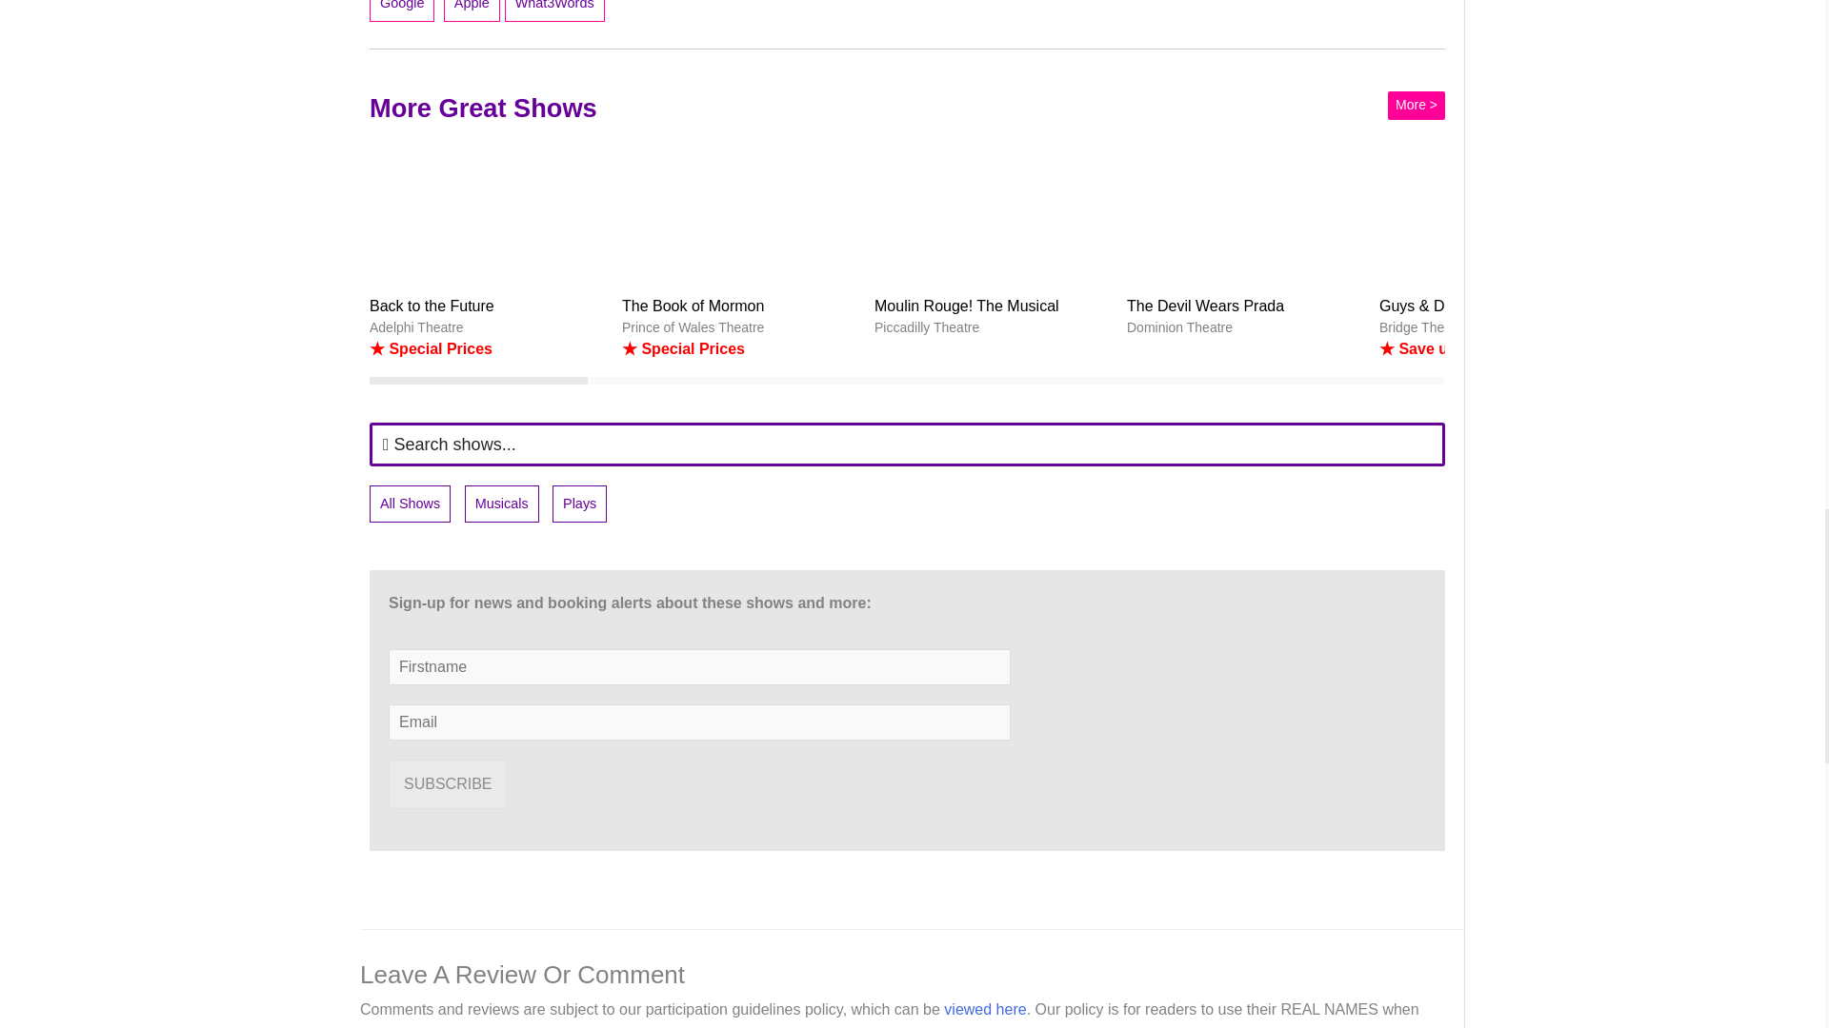 Image resolution: width=1829 pixels, height=1028 pixels. Describe the element at coordinates (740, 211) in the screenshot. I see `The Book of Mormon` at that location.